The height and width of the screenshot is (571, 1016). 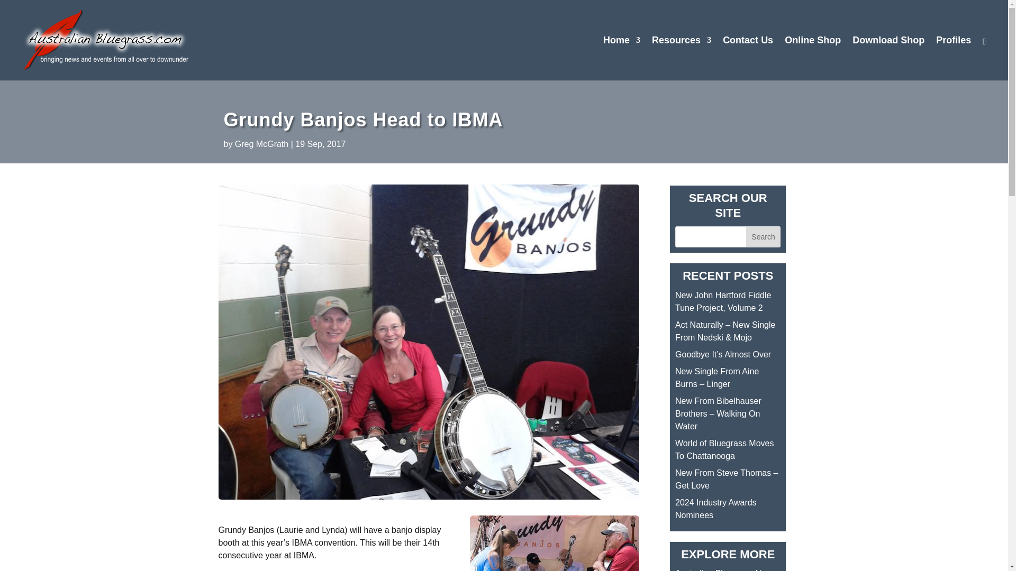 What do you see at coordinates (813, 58) in the screenshot?
I see `Online Shop` at bounding box center [813, 58].